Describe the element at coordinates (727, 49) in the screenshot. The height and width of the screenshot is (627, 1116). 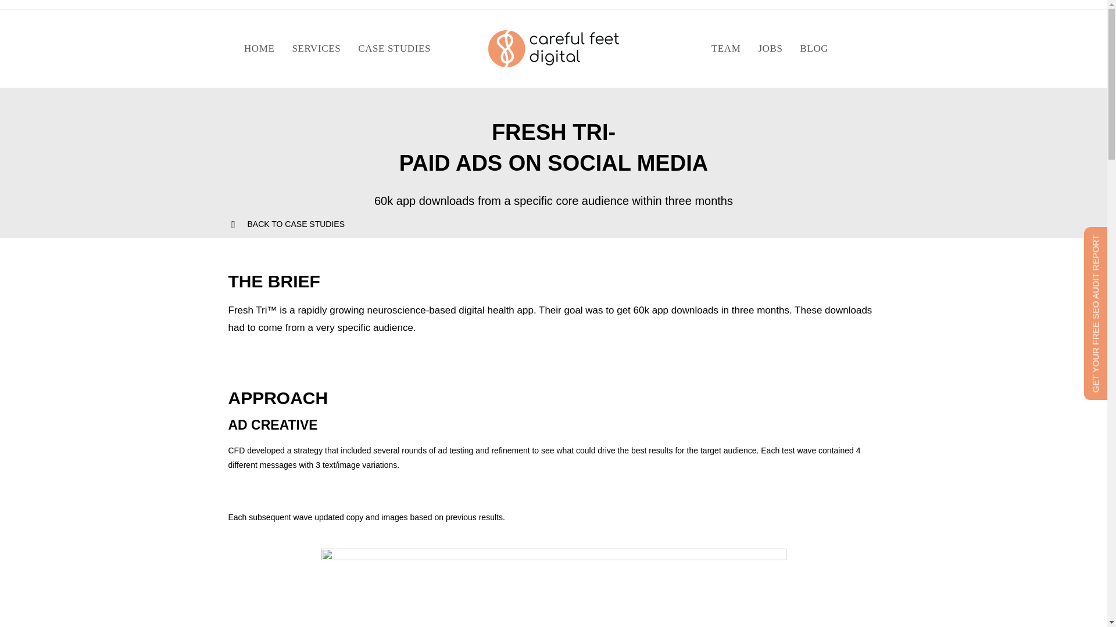
I see `TEAM` at that location.